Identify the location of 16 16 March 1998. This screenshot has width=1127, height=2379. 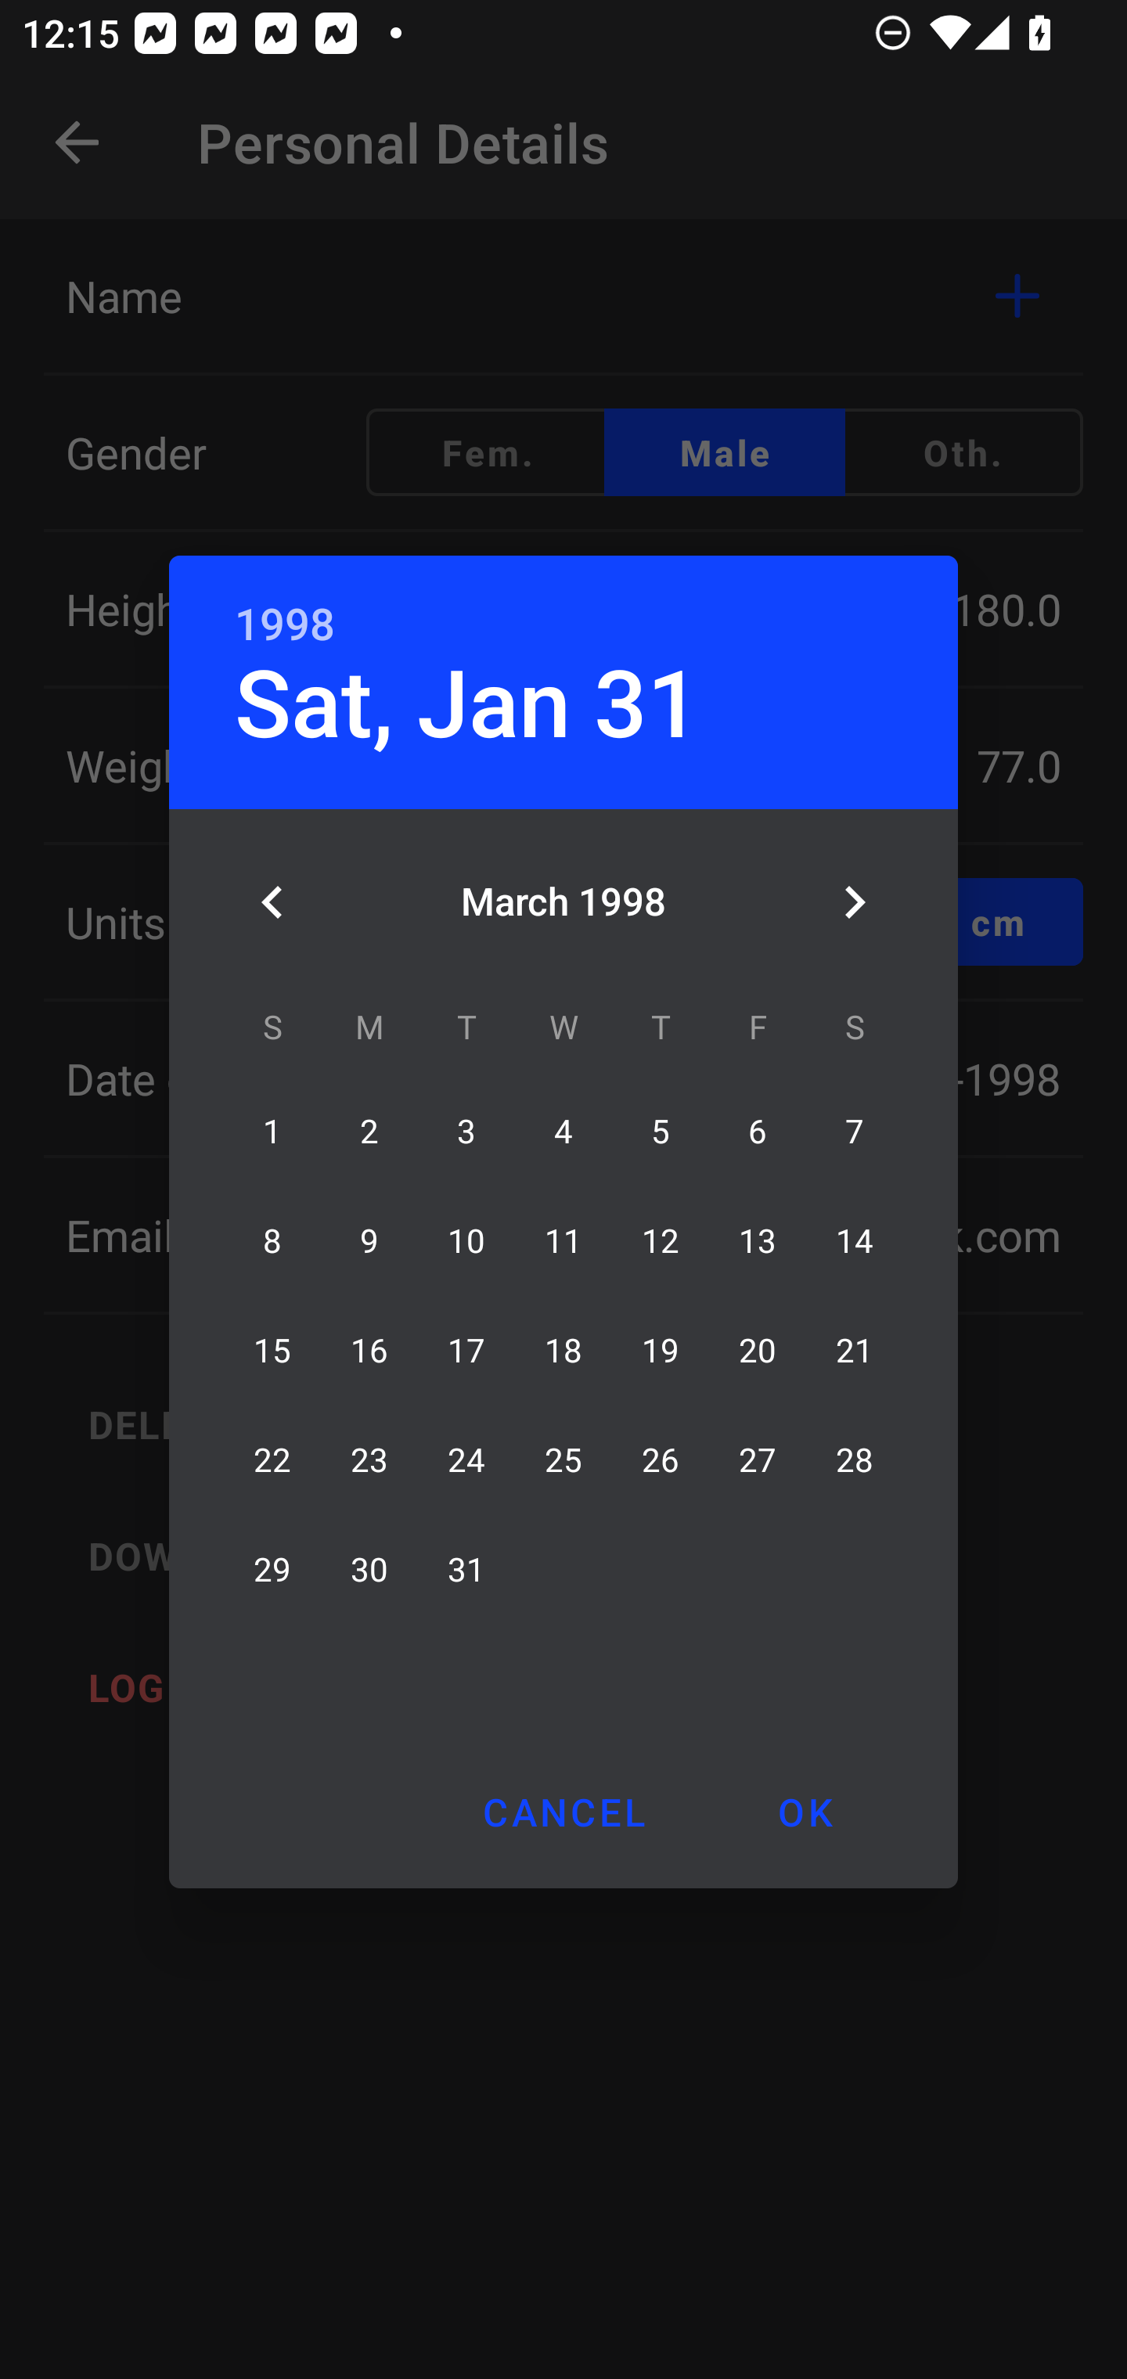
(369, 1351).